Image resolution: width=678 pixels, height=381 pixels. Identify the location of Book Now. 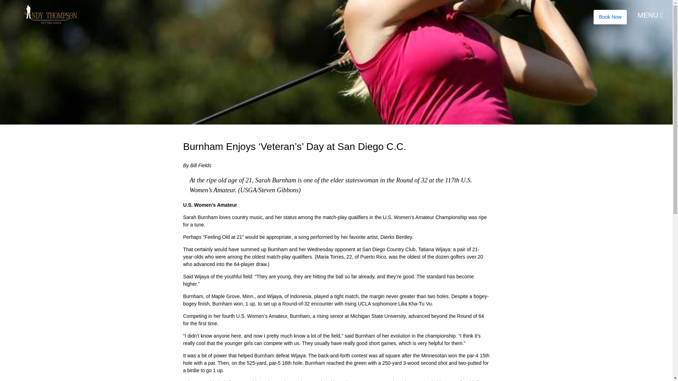
(610, 17).